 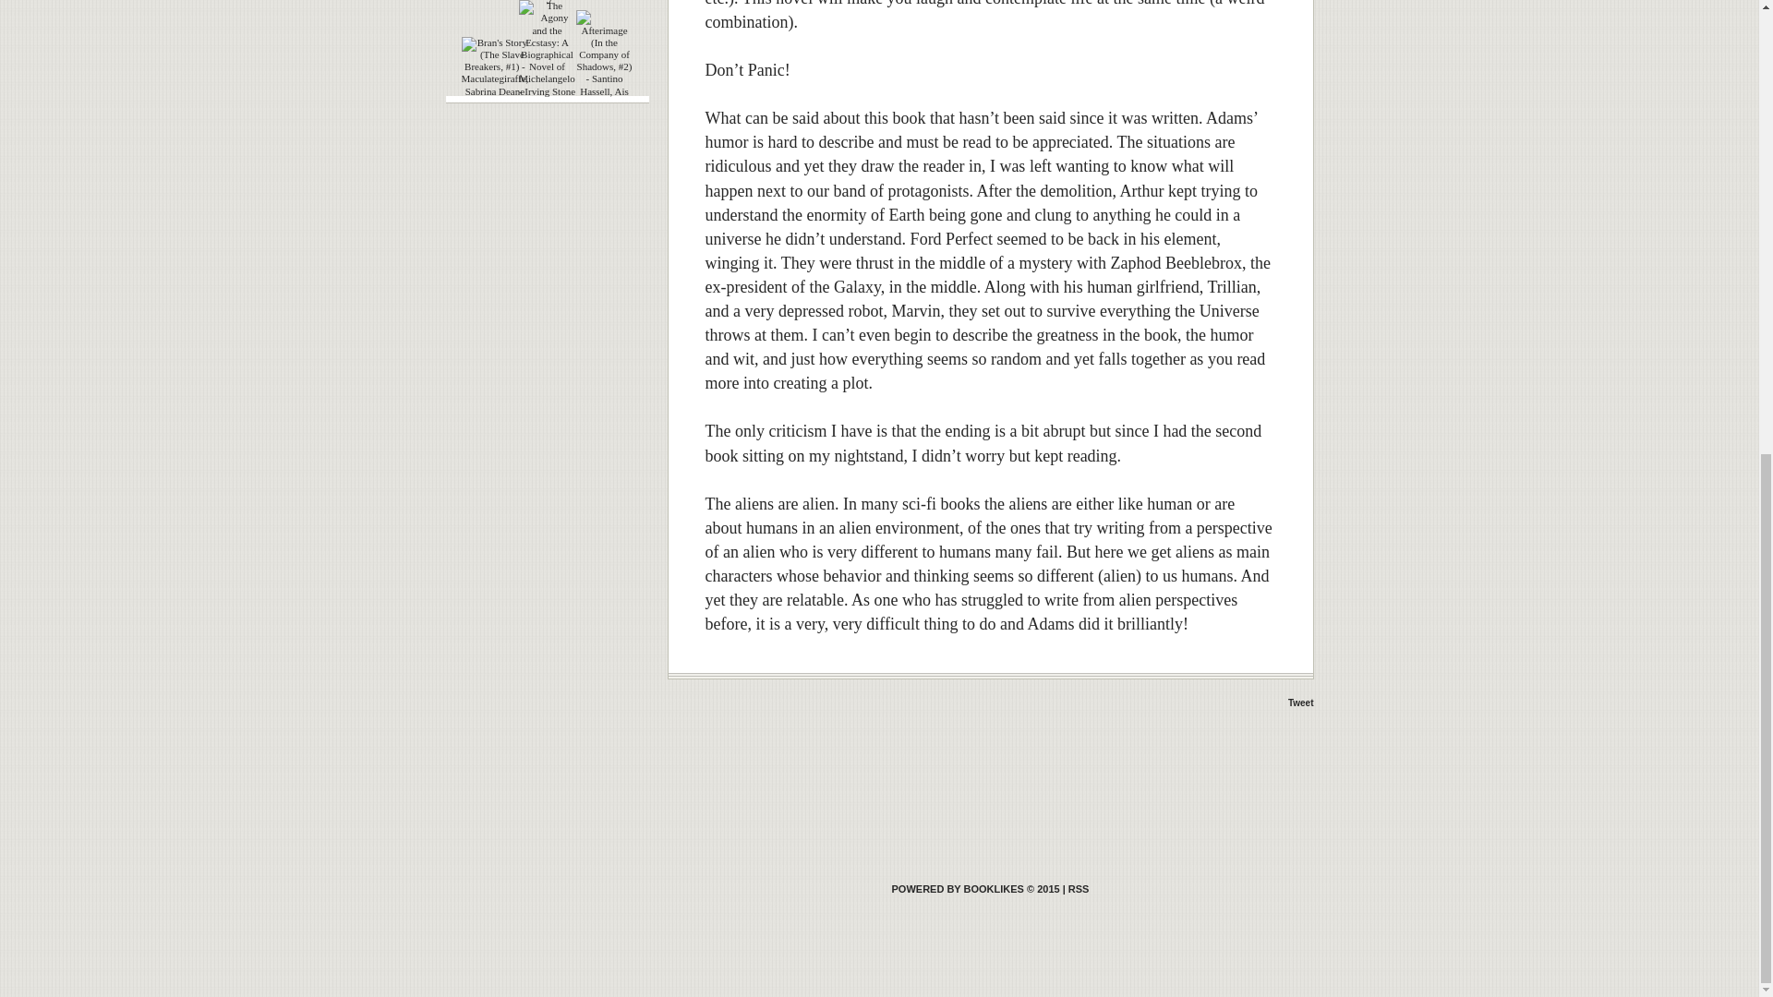 What do you see at coordinates (1300, 703) in the screenshot?
I see `Tweet` at bounding box center [1300, 703].